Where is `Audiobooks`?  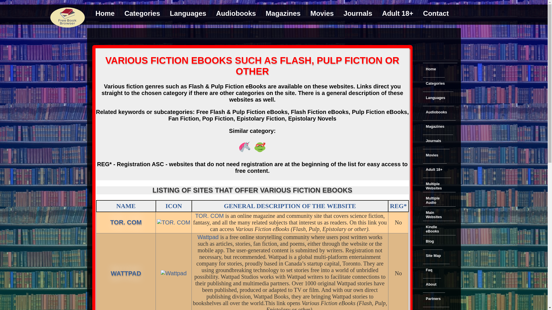
Audiobooks is located at coordinates (436, 112).